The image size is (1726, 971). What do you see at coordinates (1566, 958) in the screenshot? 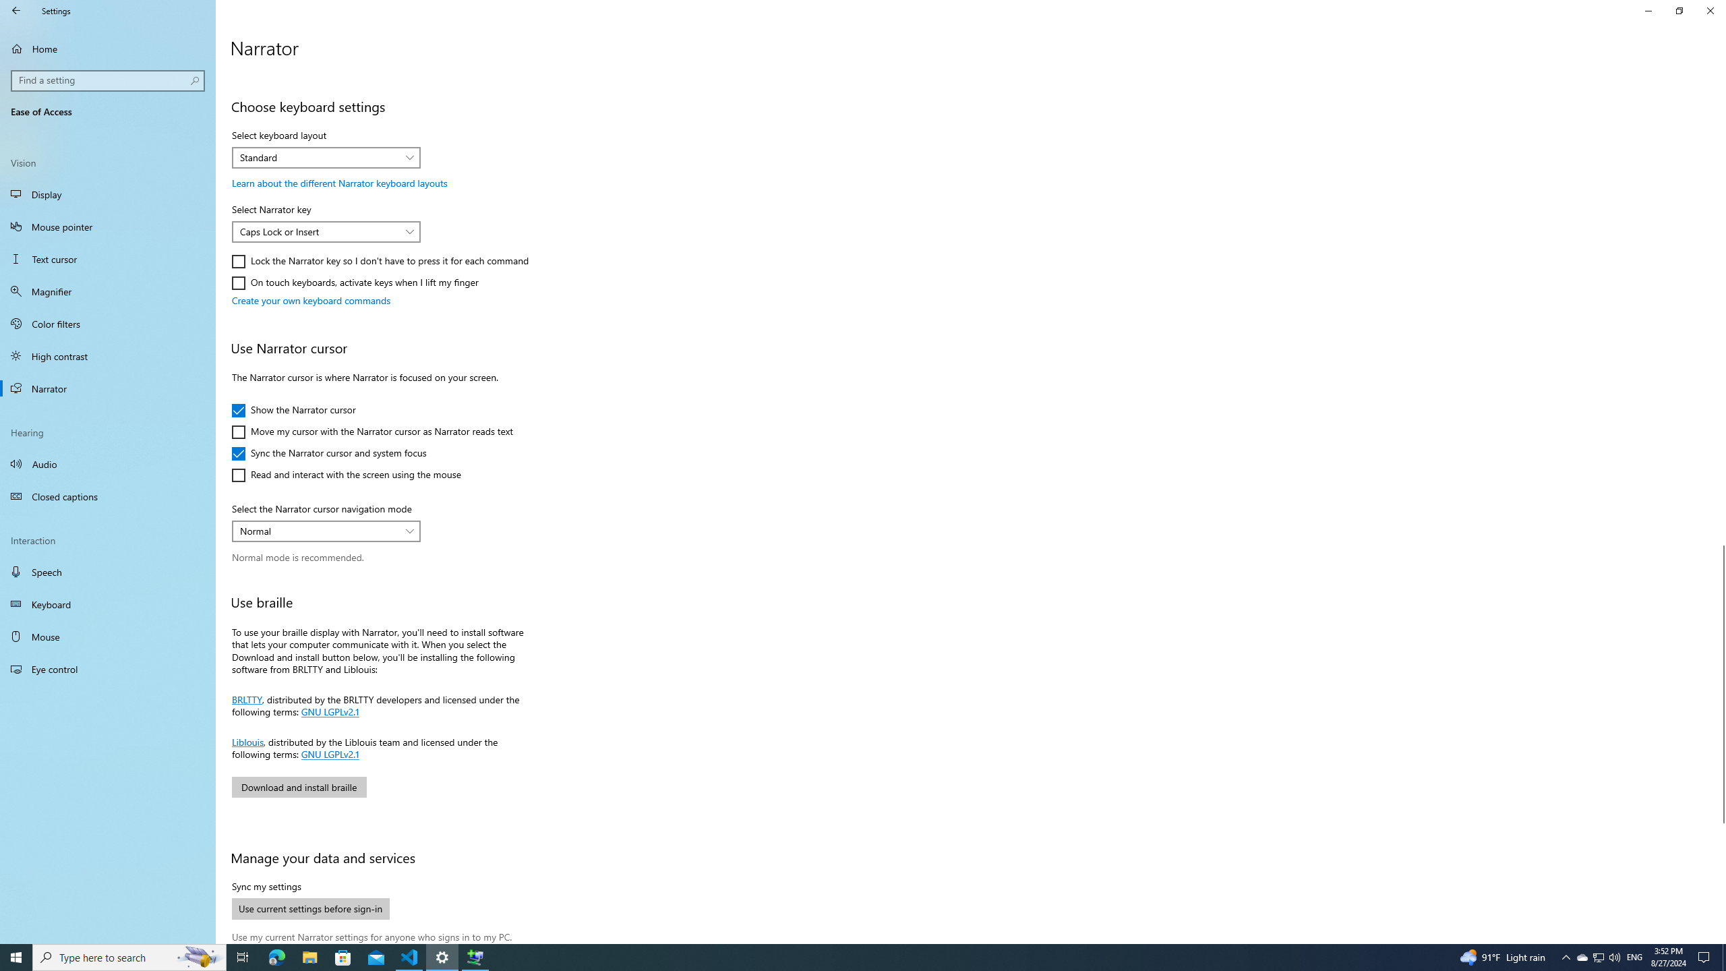
I see `Notification Chevron` at bounding box center [1566, 958].